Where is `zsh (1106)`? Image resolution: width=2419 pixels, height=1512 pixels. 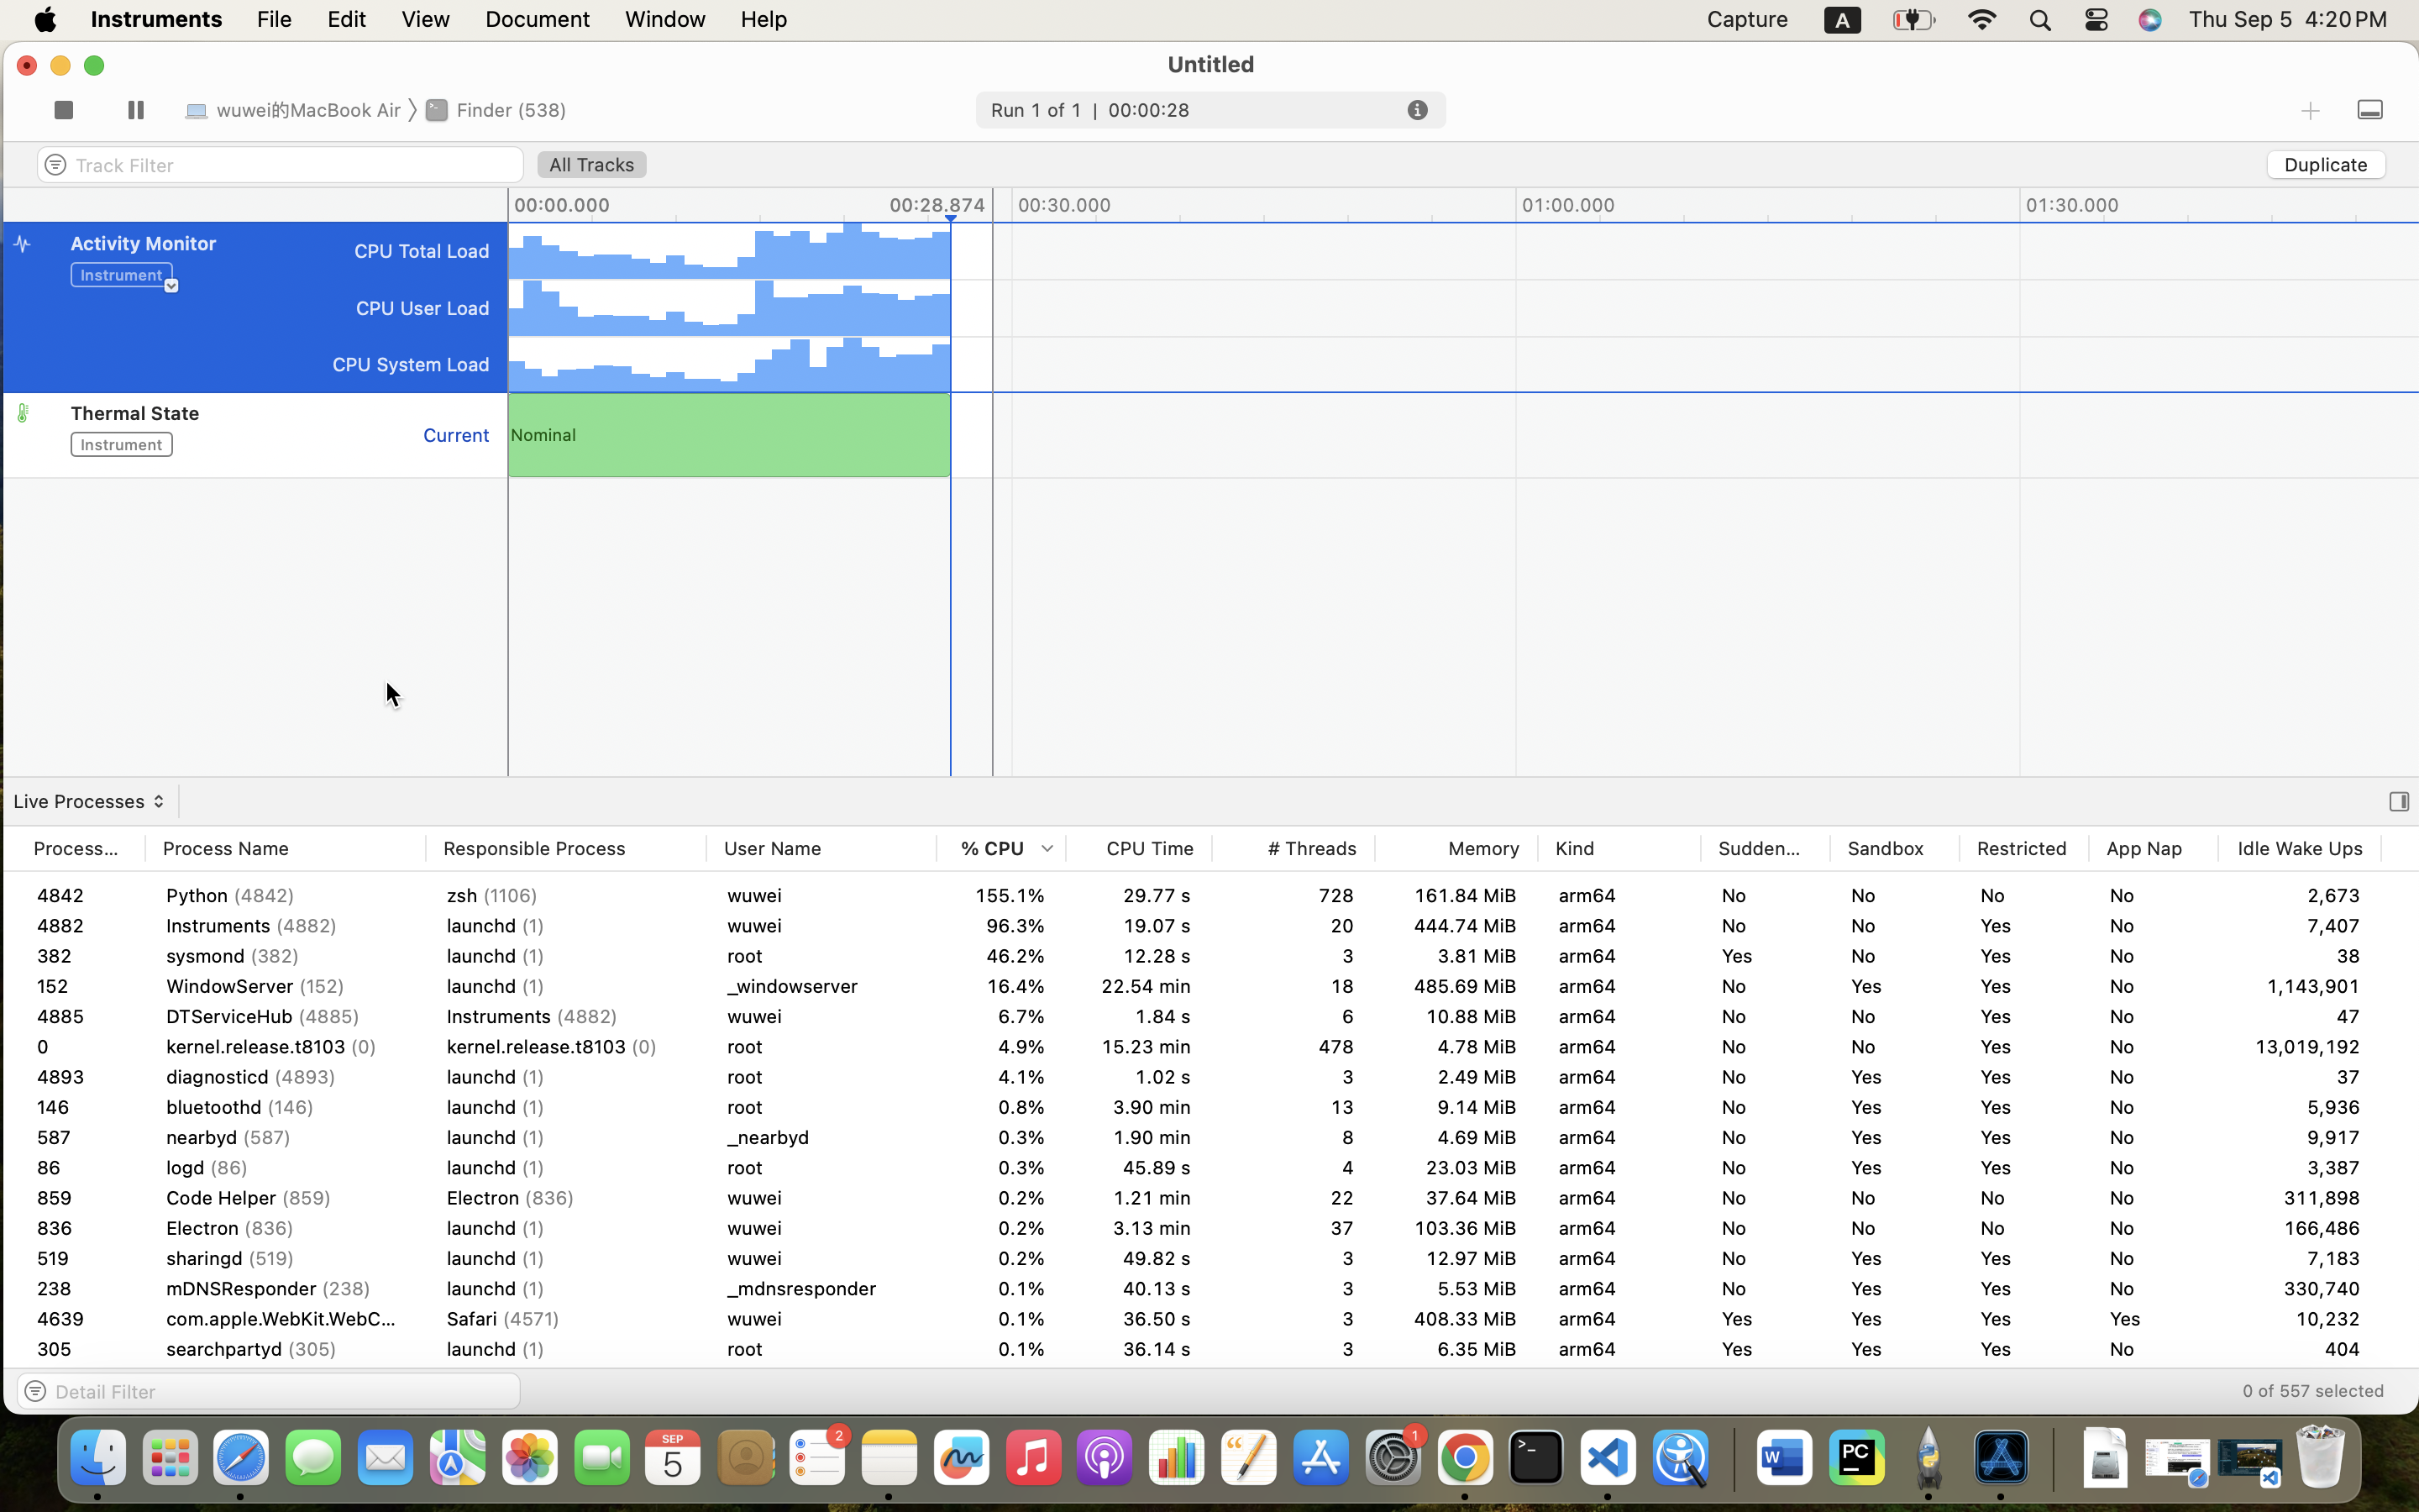
zsh (1106) is located at coordinates (566, 895).